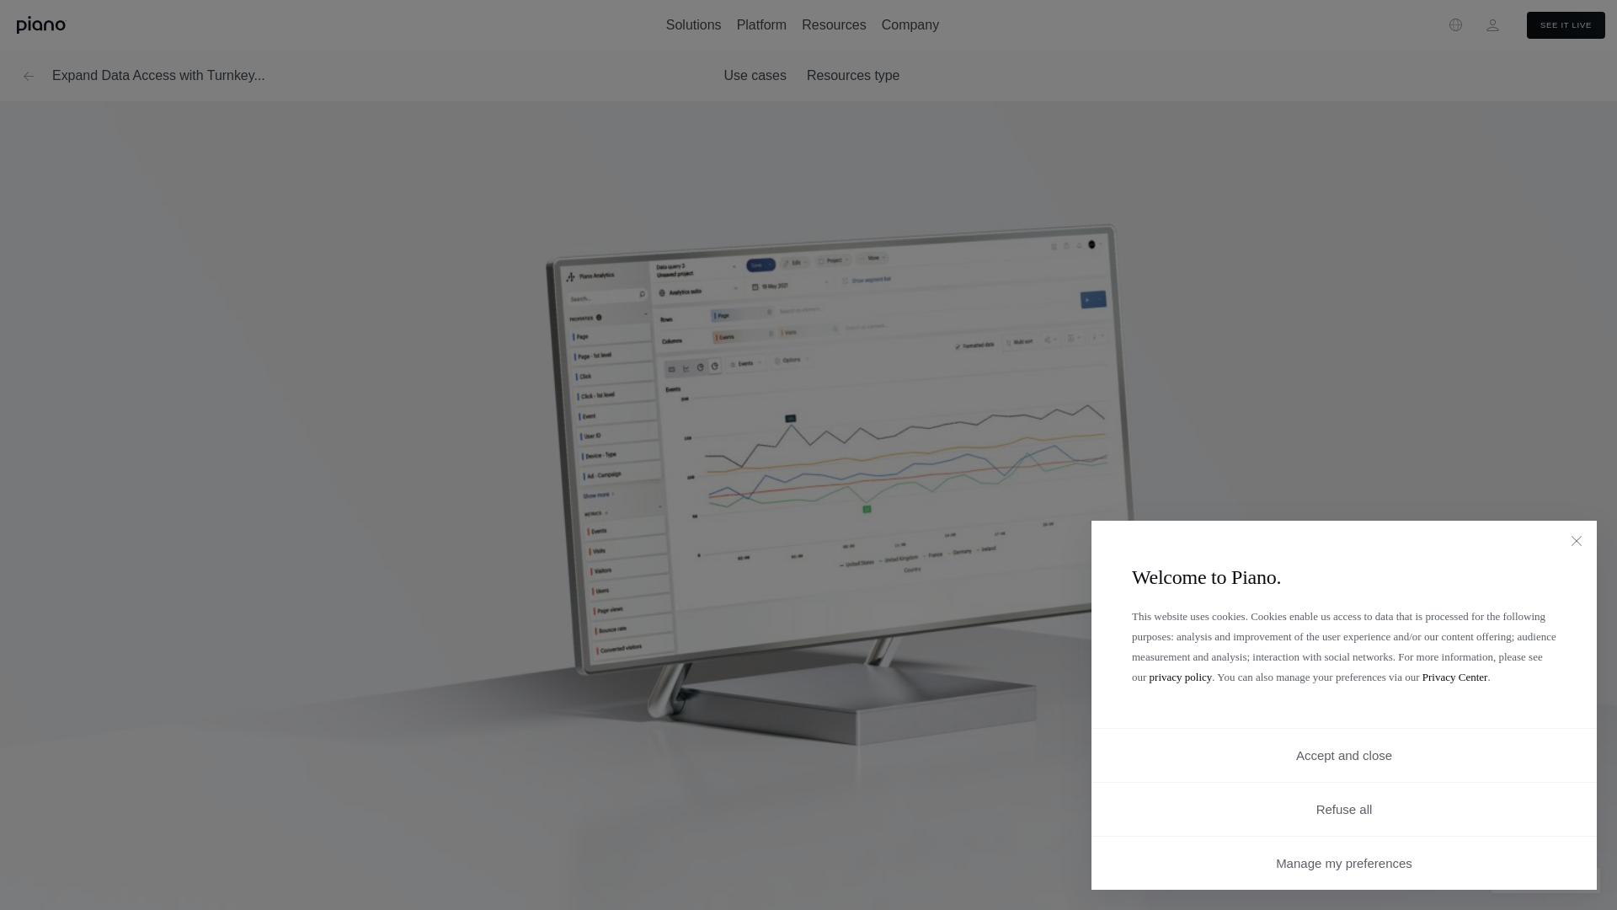 This screenshot has width=1617, height=910. Describe the element at coordinates (755, 75) in the screenshot. I see `Use cases` at that location.